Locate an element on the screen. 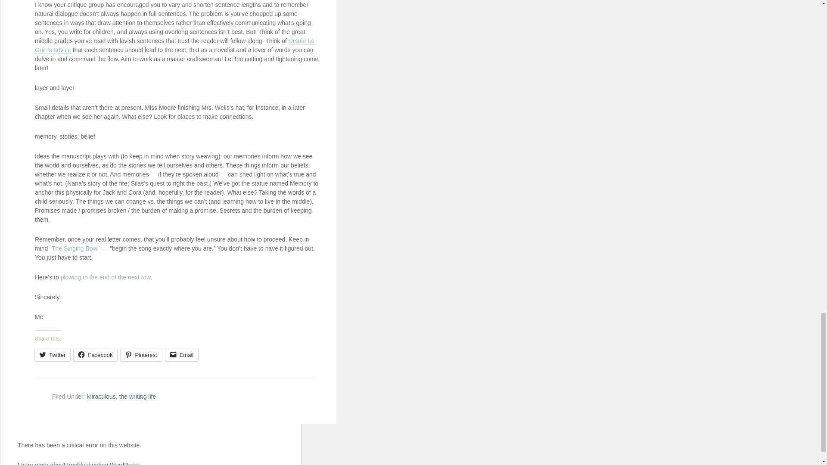 This screenshot has height=465, width=827. plowing to the end of the next row is located at coordinates (105, 277).